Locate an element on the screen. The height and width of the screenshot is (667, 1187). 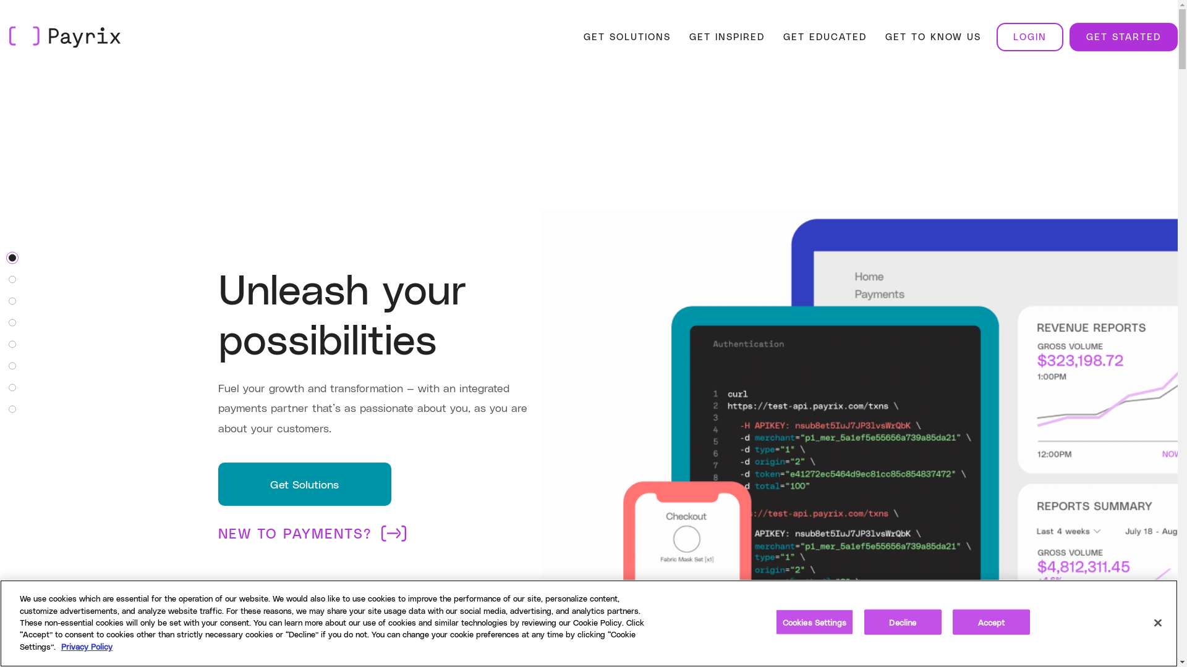
Accept is located at coordinates (992, 622).